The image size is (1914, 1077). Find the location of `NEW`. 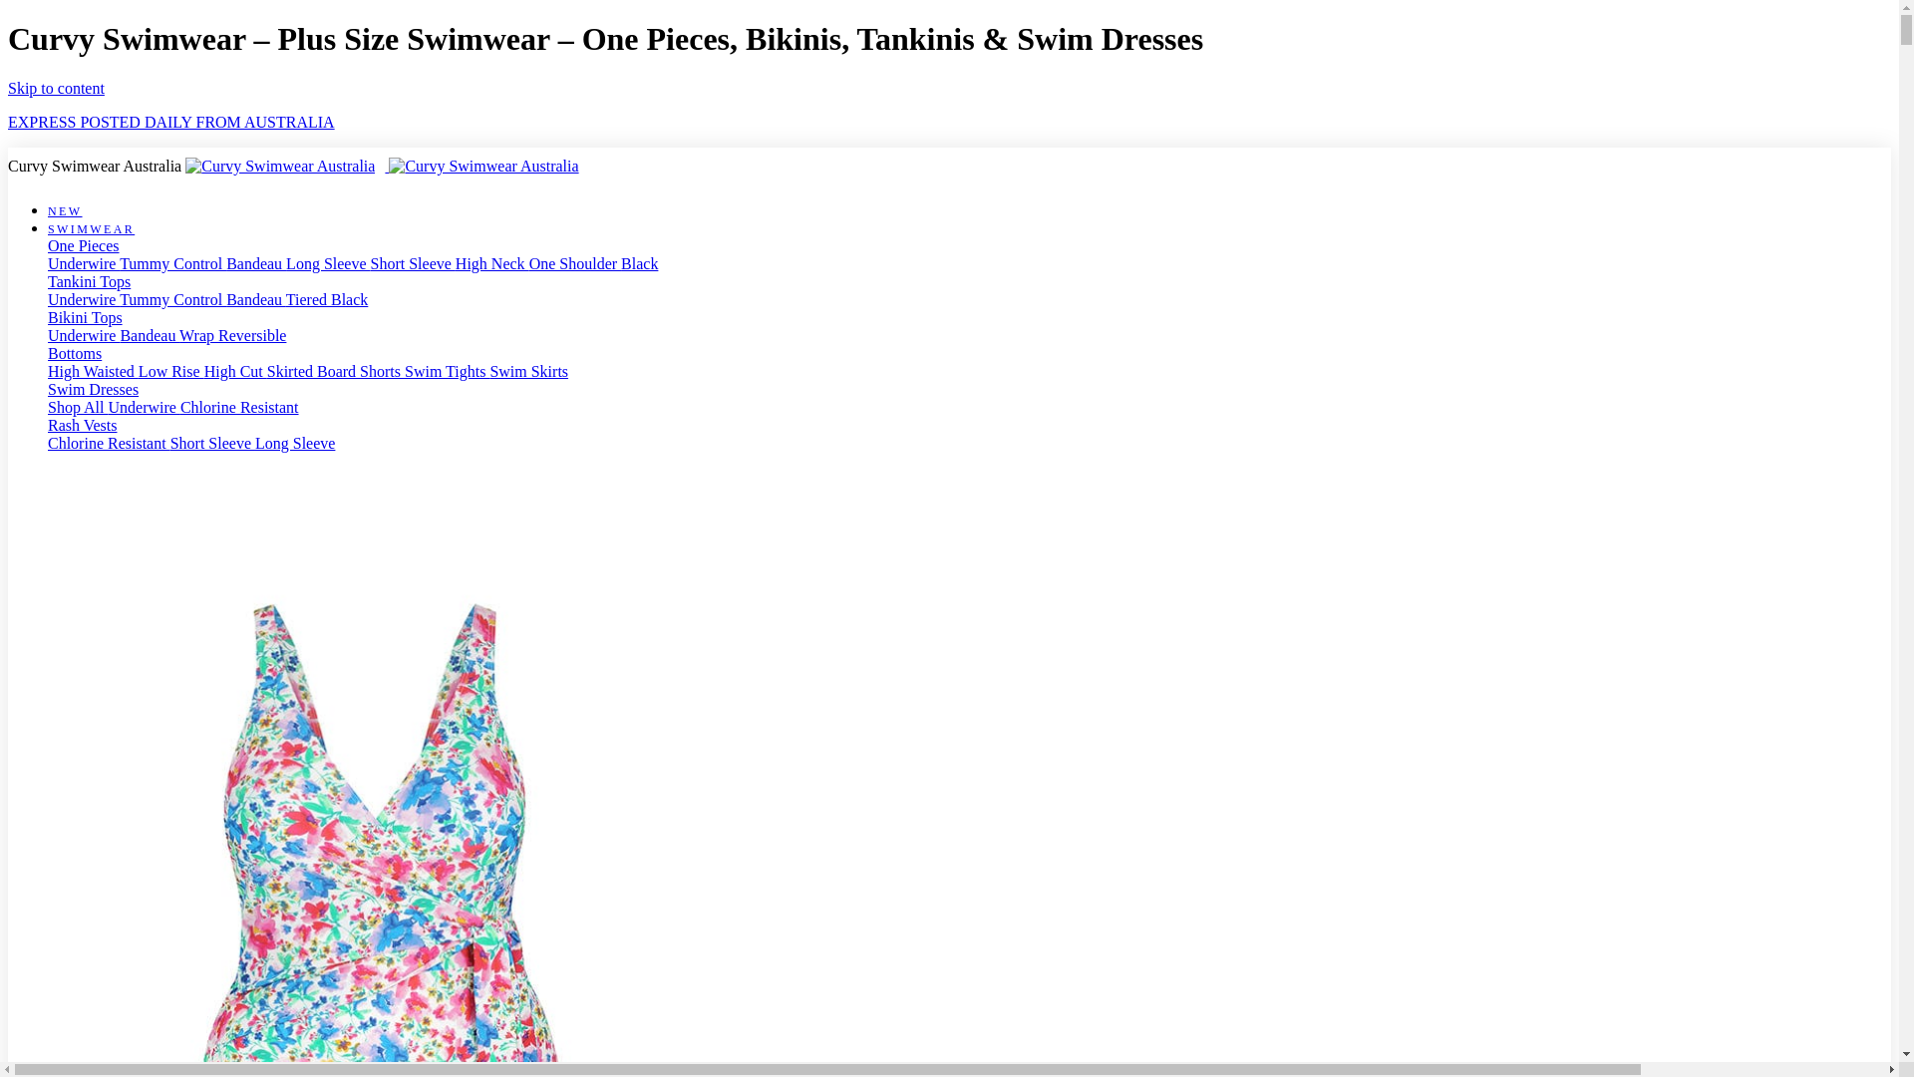

NEW is located at coordinates (66, 211).